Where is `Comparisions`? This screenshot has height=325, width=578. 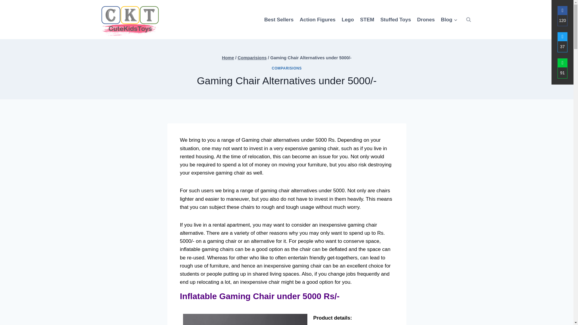 Comparisions is located at coordinates (252, 57).